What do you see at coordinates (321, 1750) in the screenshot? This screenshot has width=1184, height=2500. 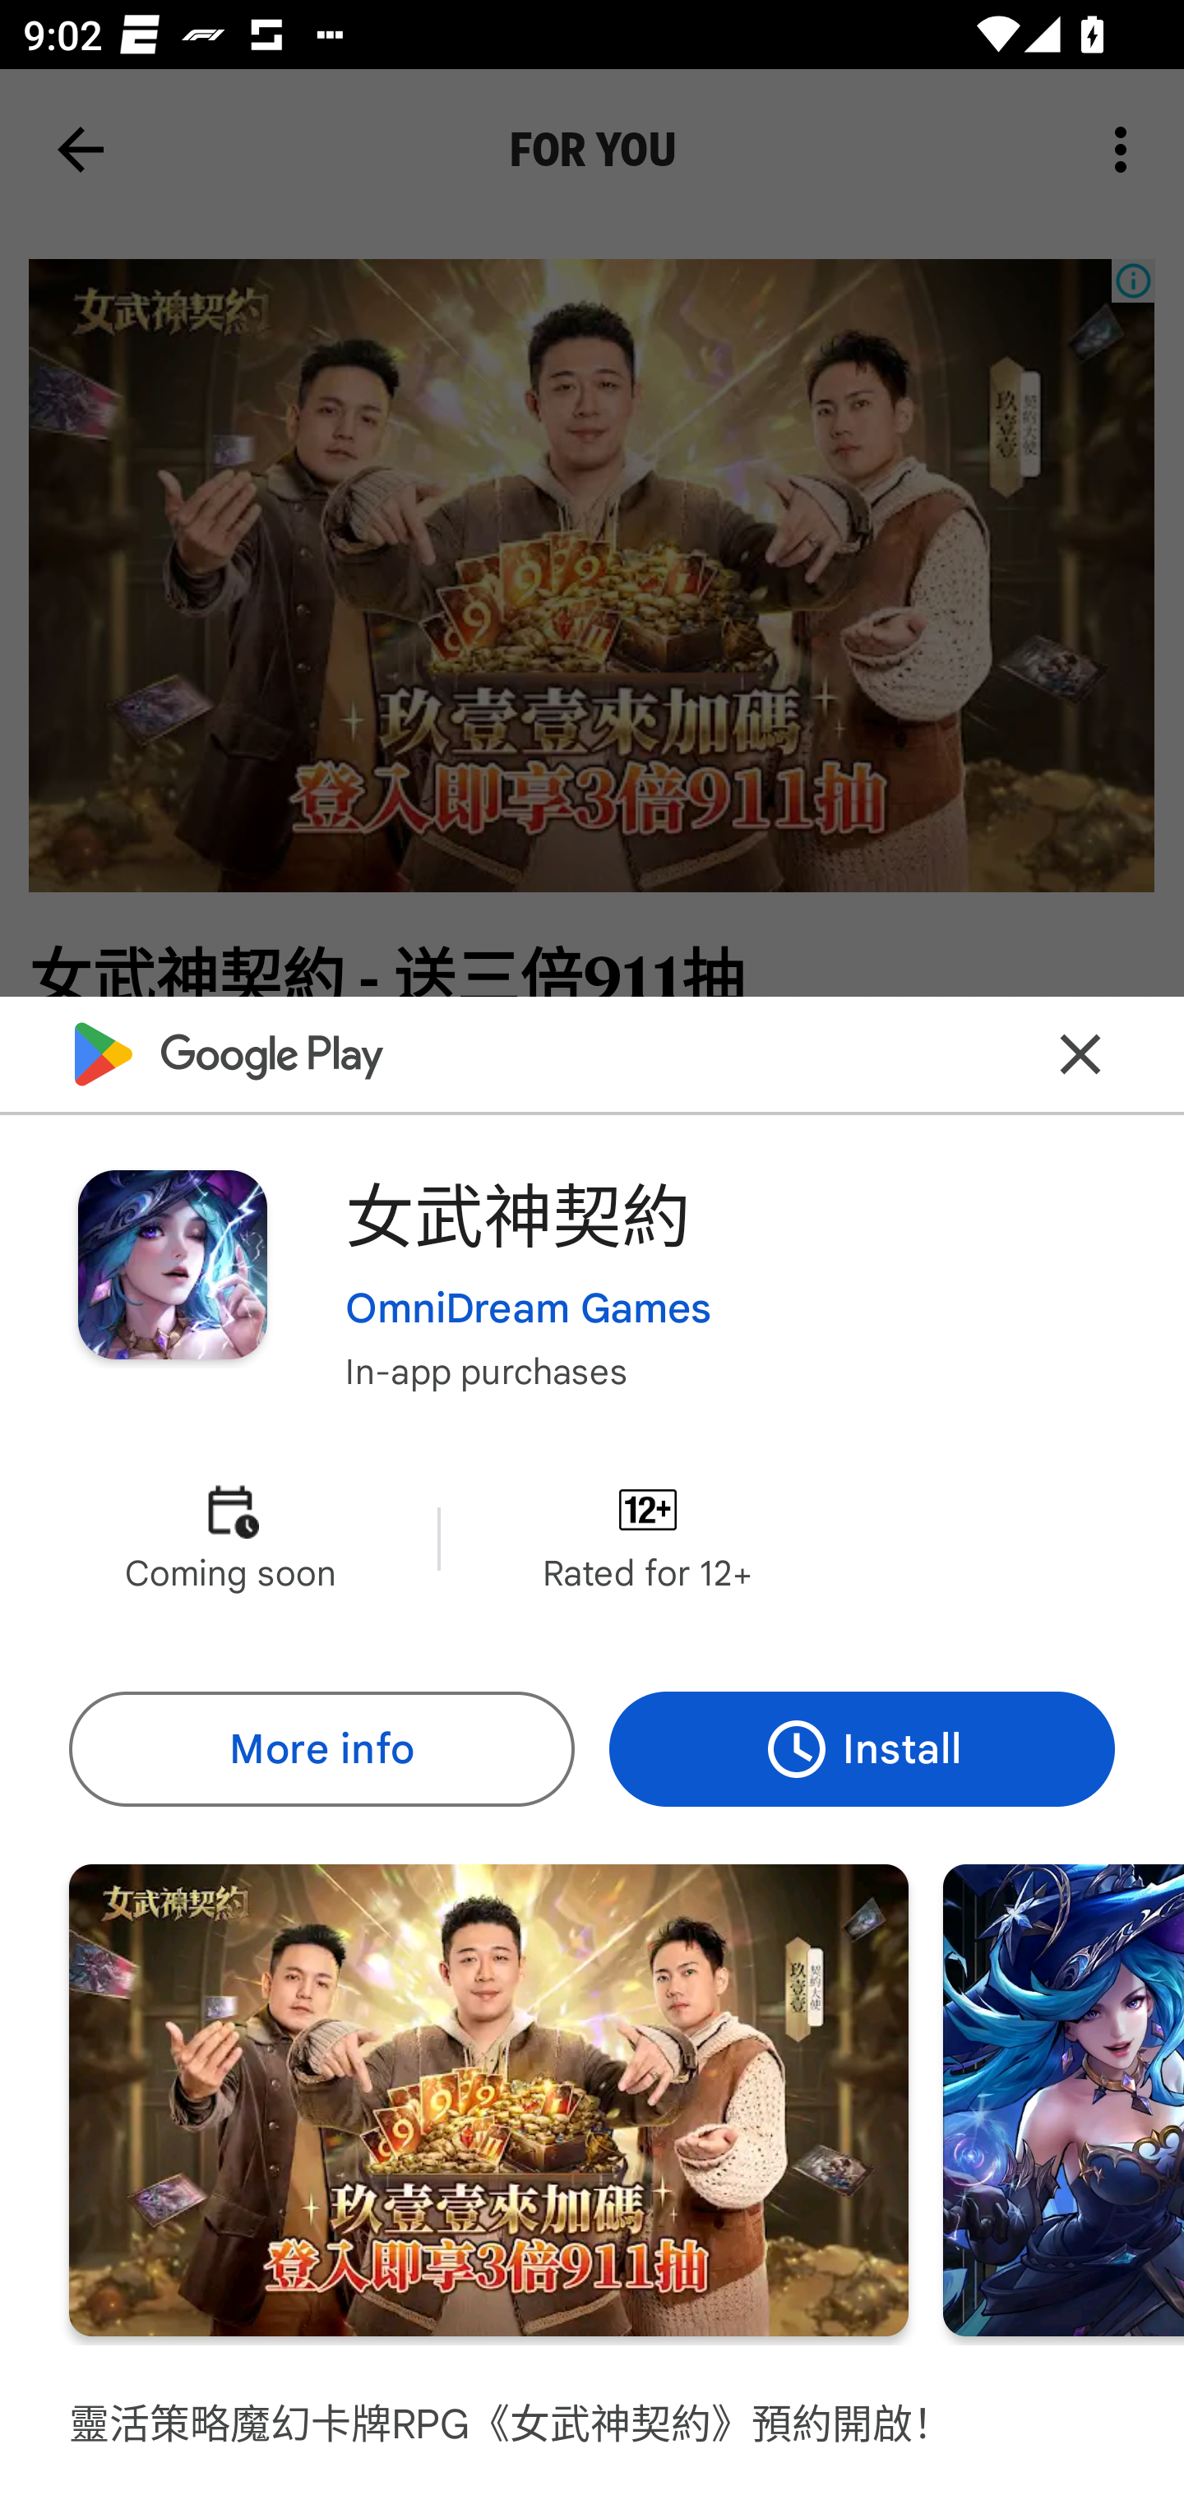 I see `More info` at bounding box center [321, 1750].